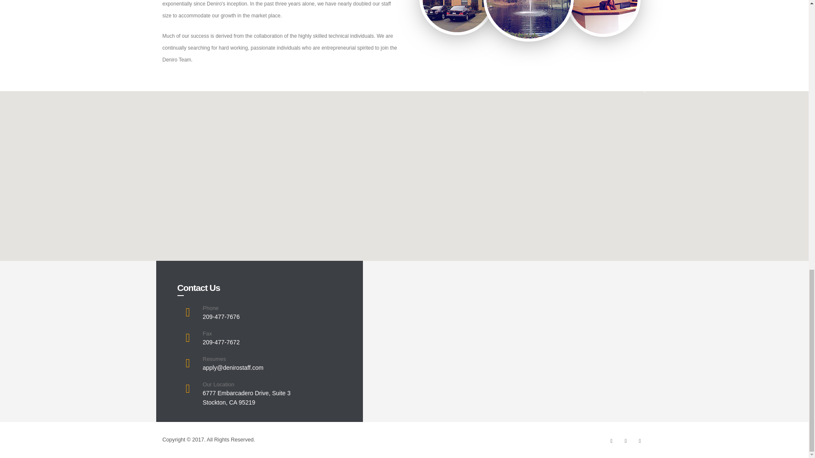 The height and width of the screenshot is (458, 815). I want to click on Facebook, so click(611, 441).